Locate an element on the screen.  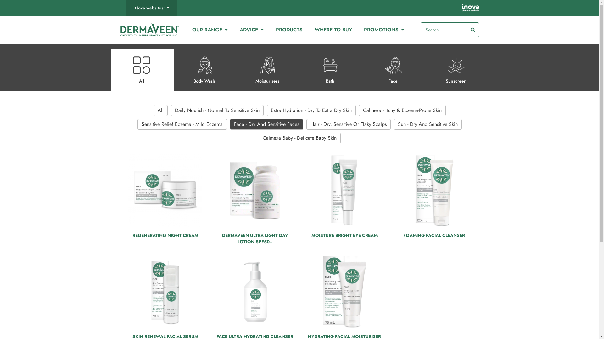
DERMAVEEN ULTRA LIGHT DAY LOTION SPF50+ is located at coordinates (255, 261).